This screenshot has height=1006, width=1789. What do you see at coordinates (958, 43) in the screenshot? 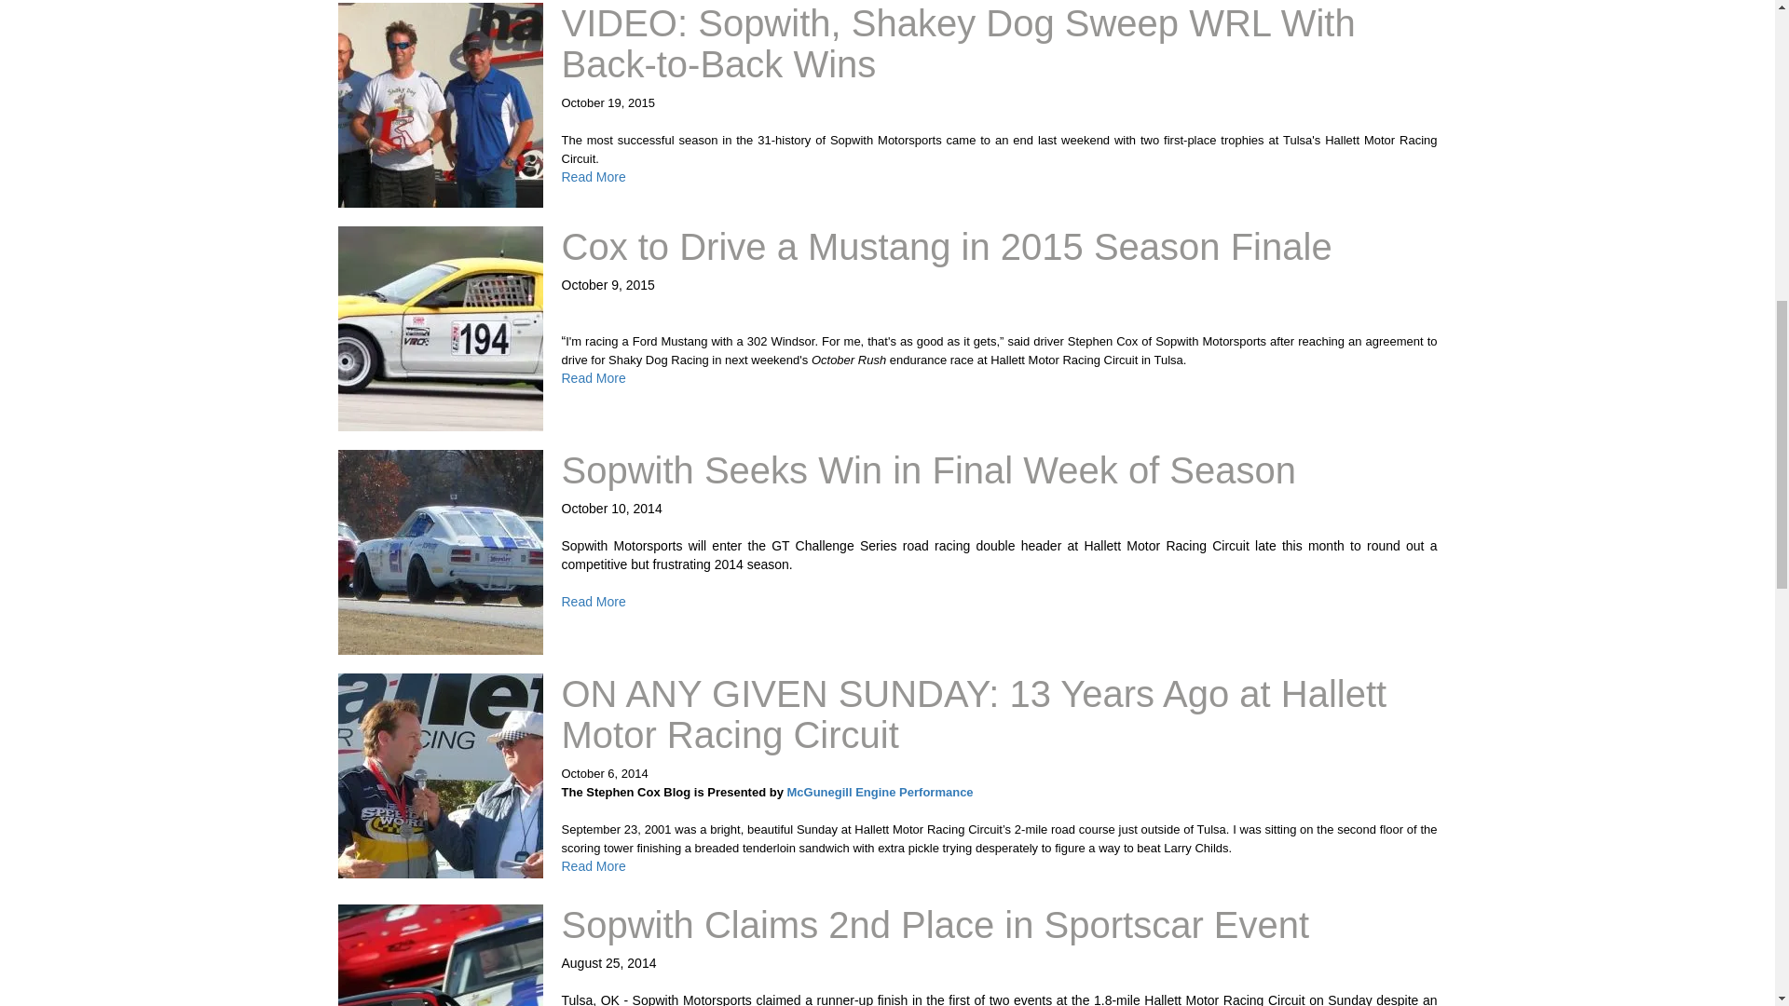
I see `VIDEO: Sopwith, Shakey Dog Sweep WRL With Back-to-Back Wins` at bounding box center [958, 43].